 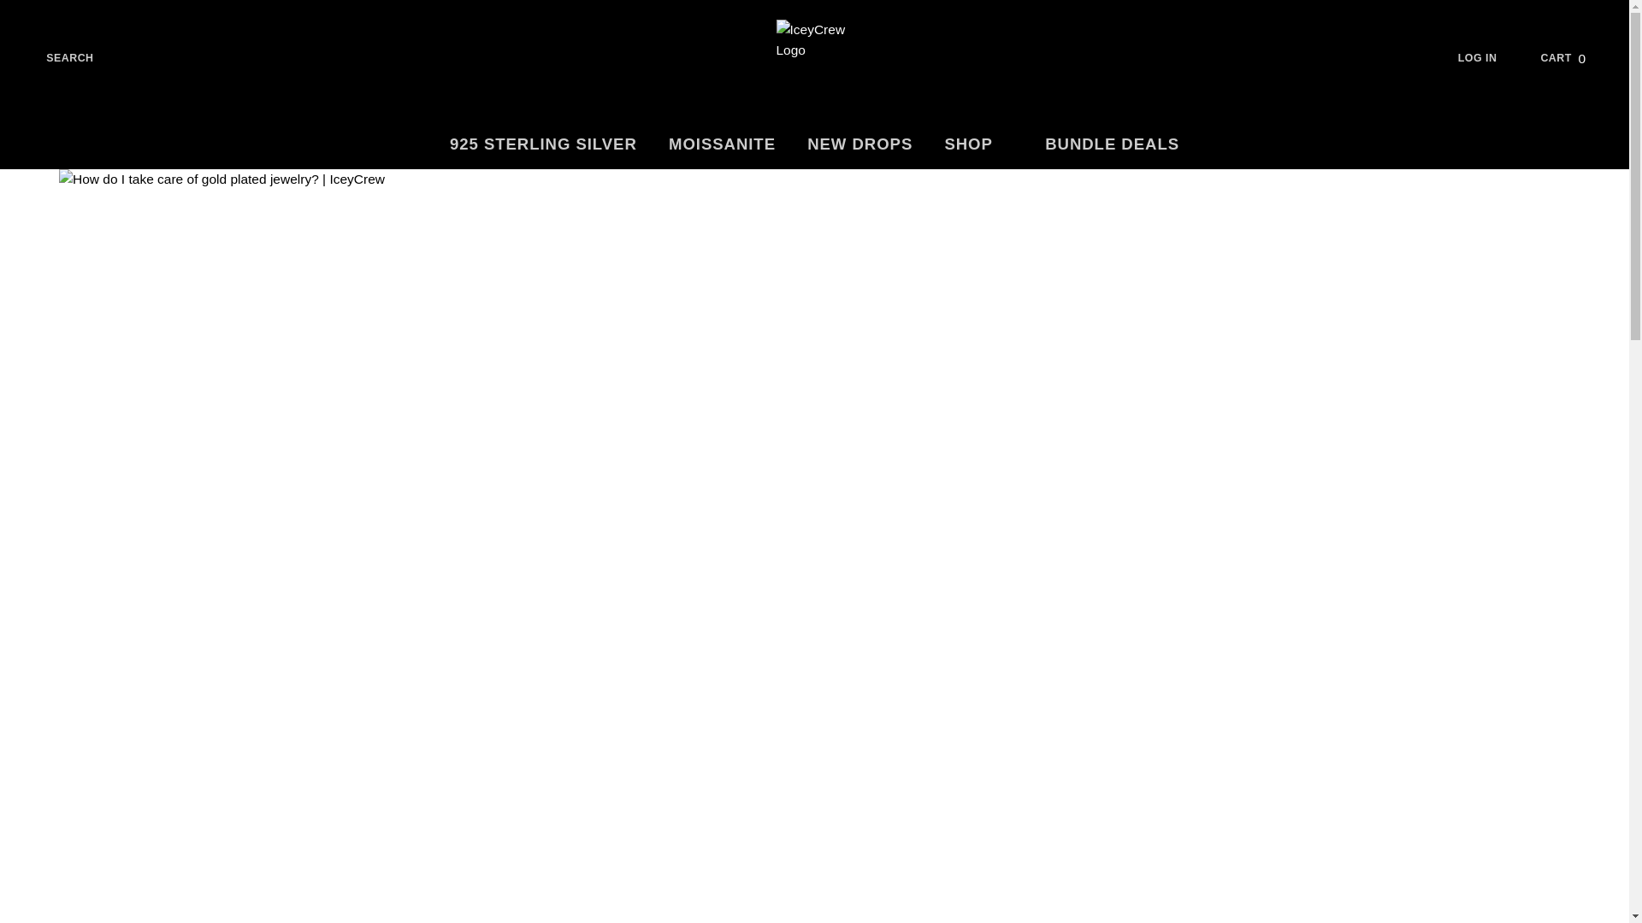 I want to click on NEW DROPS, so click(x=722, y=144).